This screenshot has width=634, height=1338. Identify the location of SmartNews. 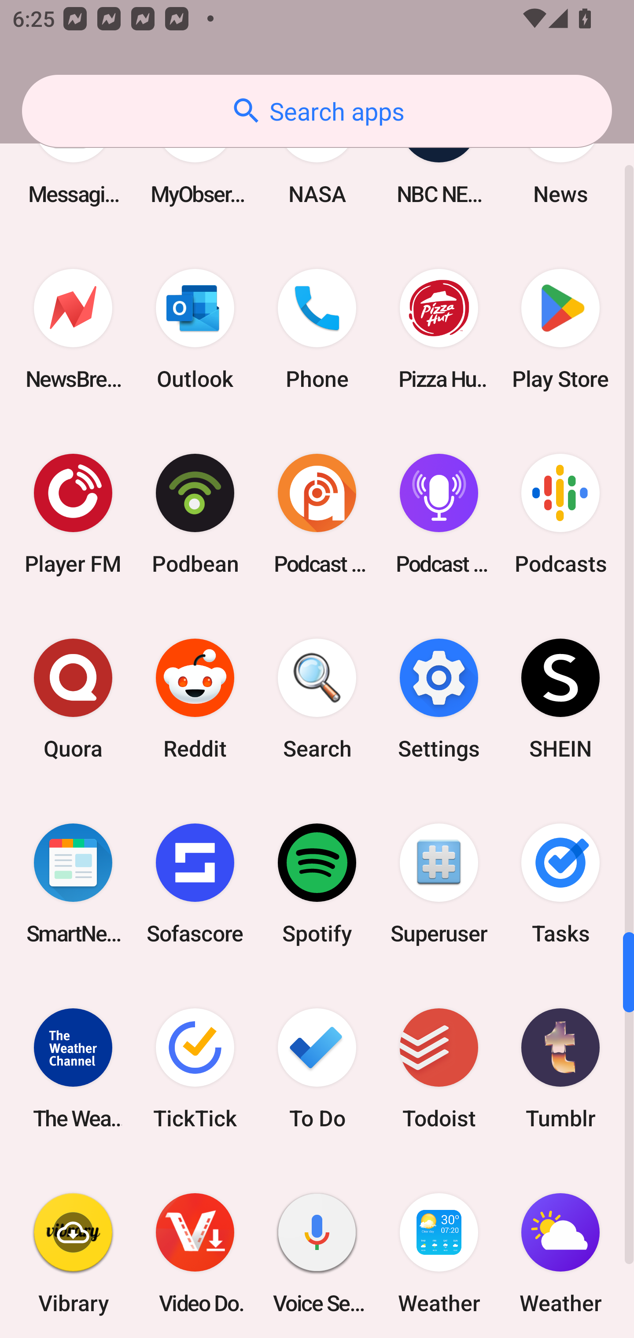
(73, 884).